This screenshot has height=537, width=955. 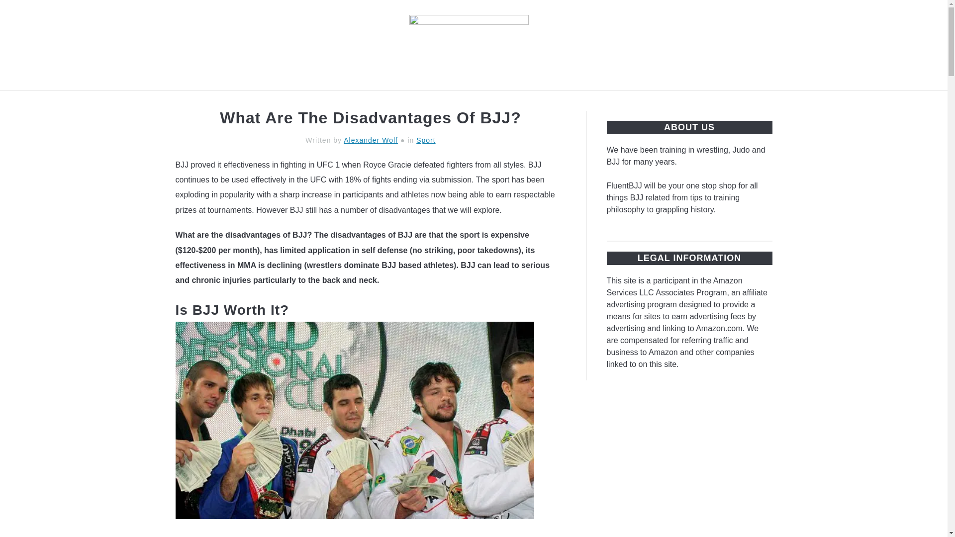 I want to click on Sport, so click(x=426, y=140).